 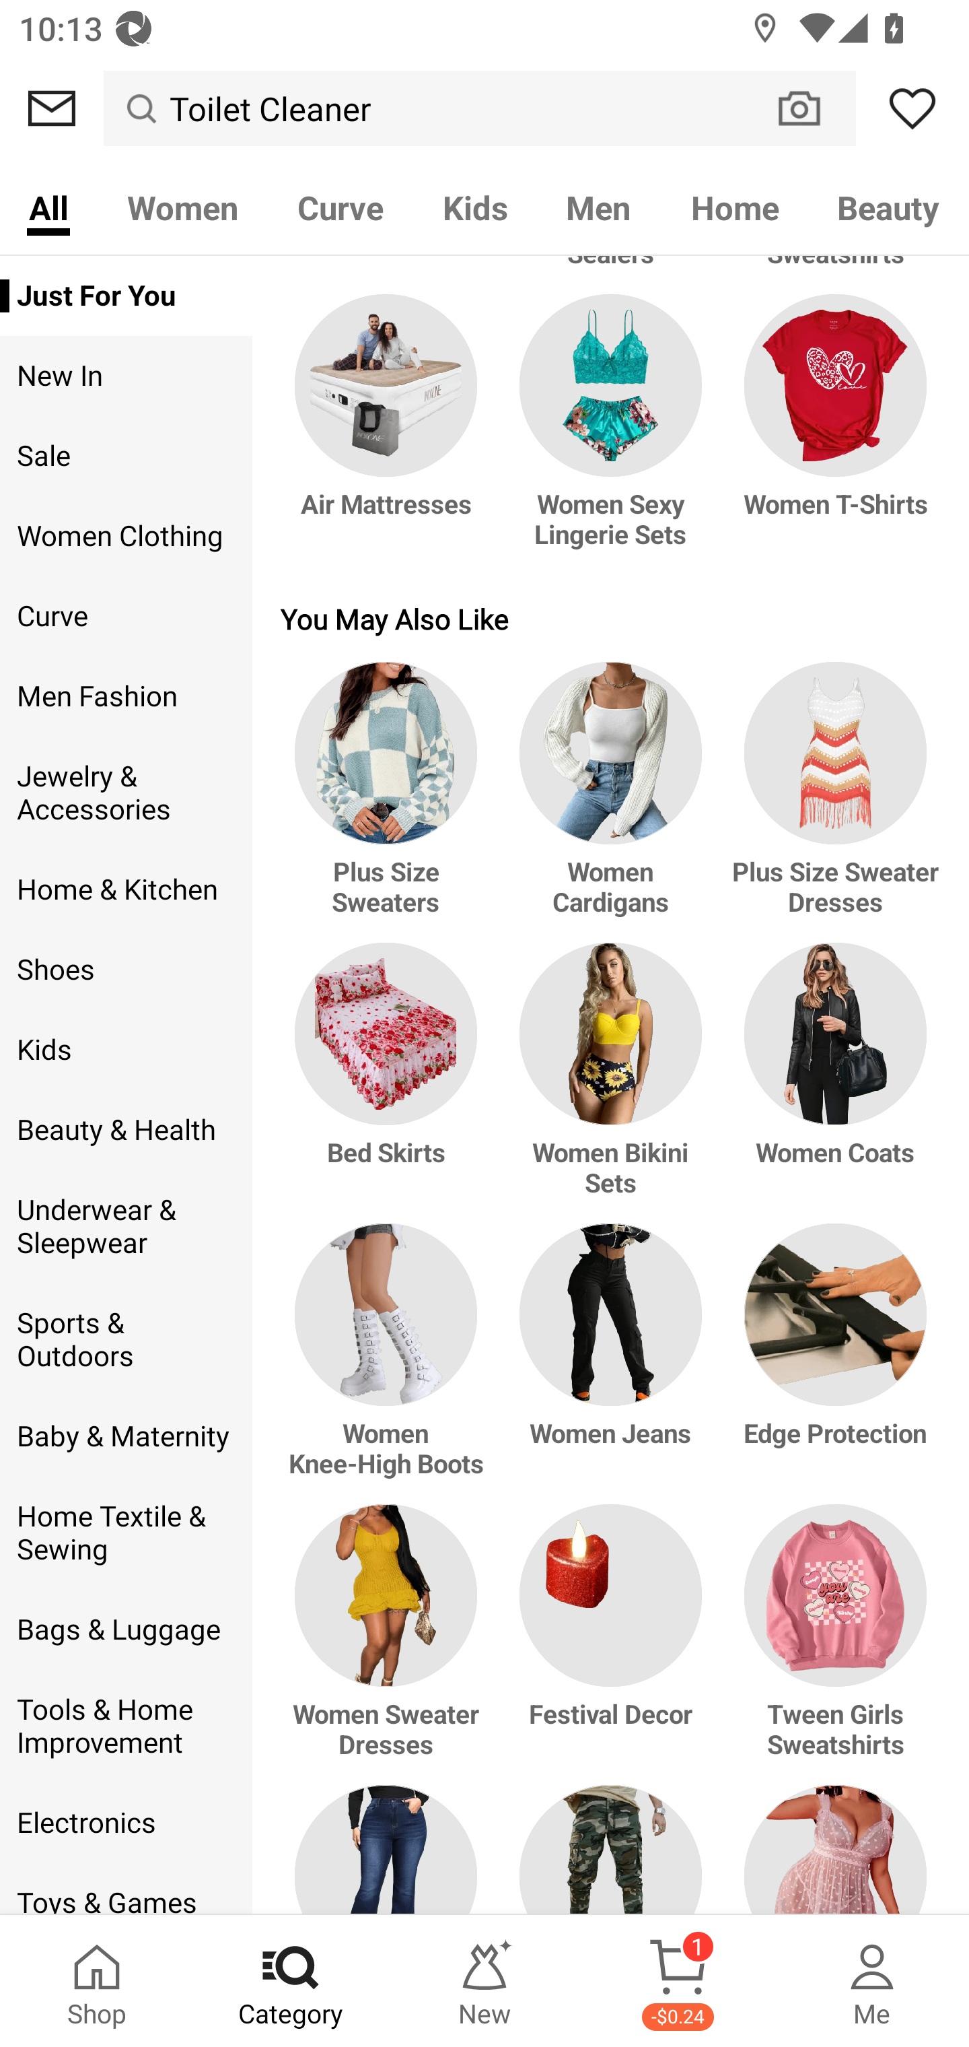 I want to click on Plus Size Sweaters, so click(x=390, y=802).